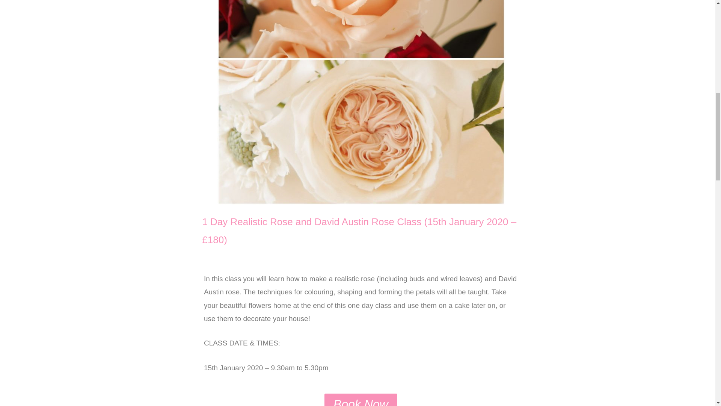 Image resolution: width=721 pixels, height=406 pixels. I want to click on Book Now, so click(360, 400).